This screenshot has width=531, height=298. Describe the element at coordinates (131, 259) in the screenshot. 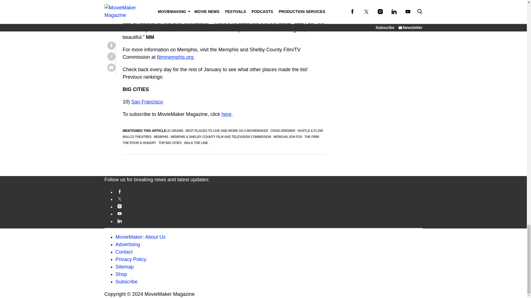

I see `MovieMaker Magazine Privacy Policy` at that location.